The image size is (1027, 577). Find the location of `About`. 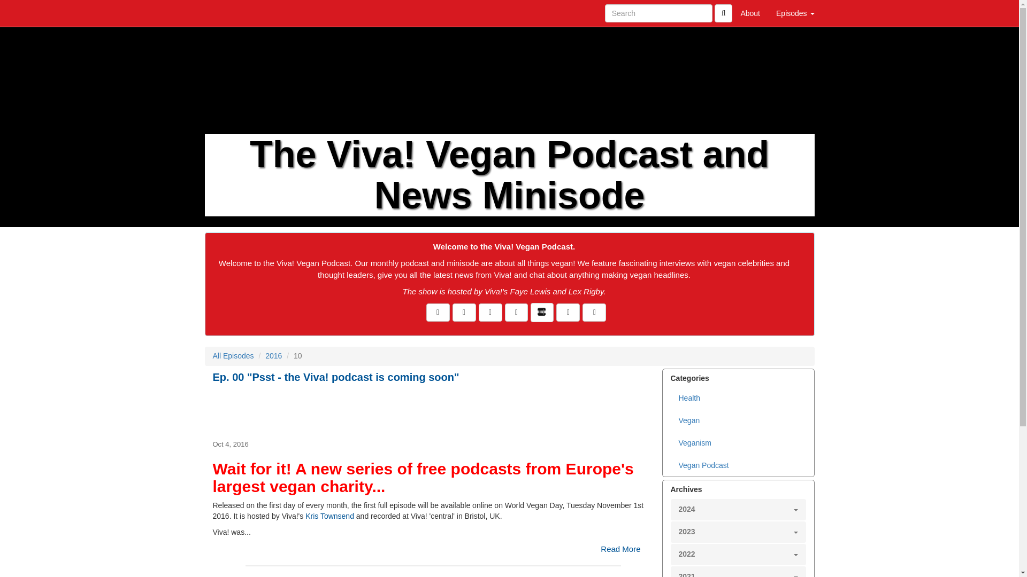

About is located at coordinates (750, 13).